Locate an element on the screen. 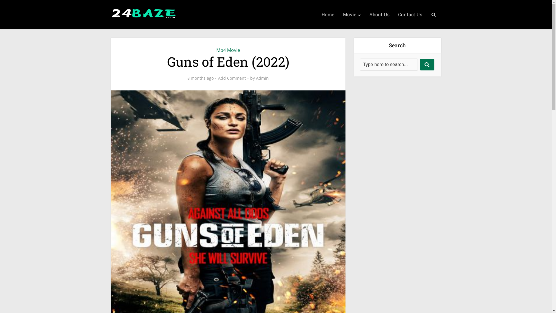 Image resolution: width=556 pixels, height=313 pixels. Home is located at coordinates (328, 14).